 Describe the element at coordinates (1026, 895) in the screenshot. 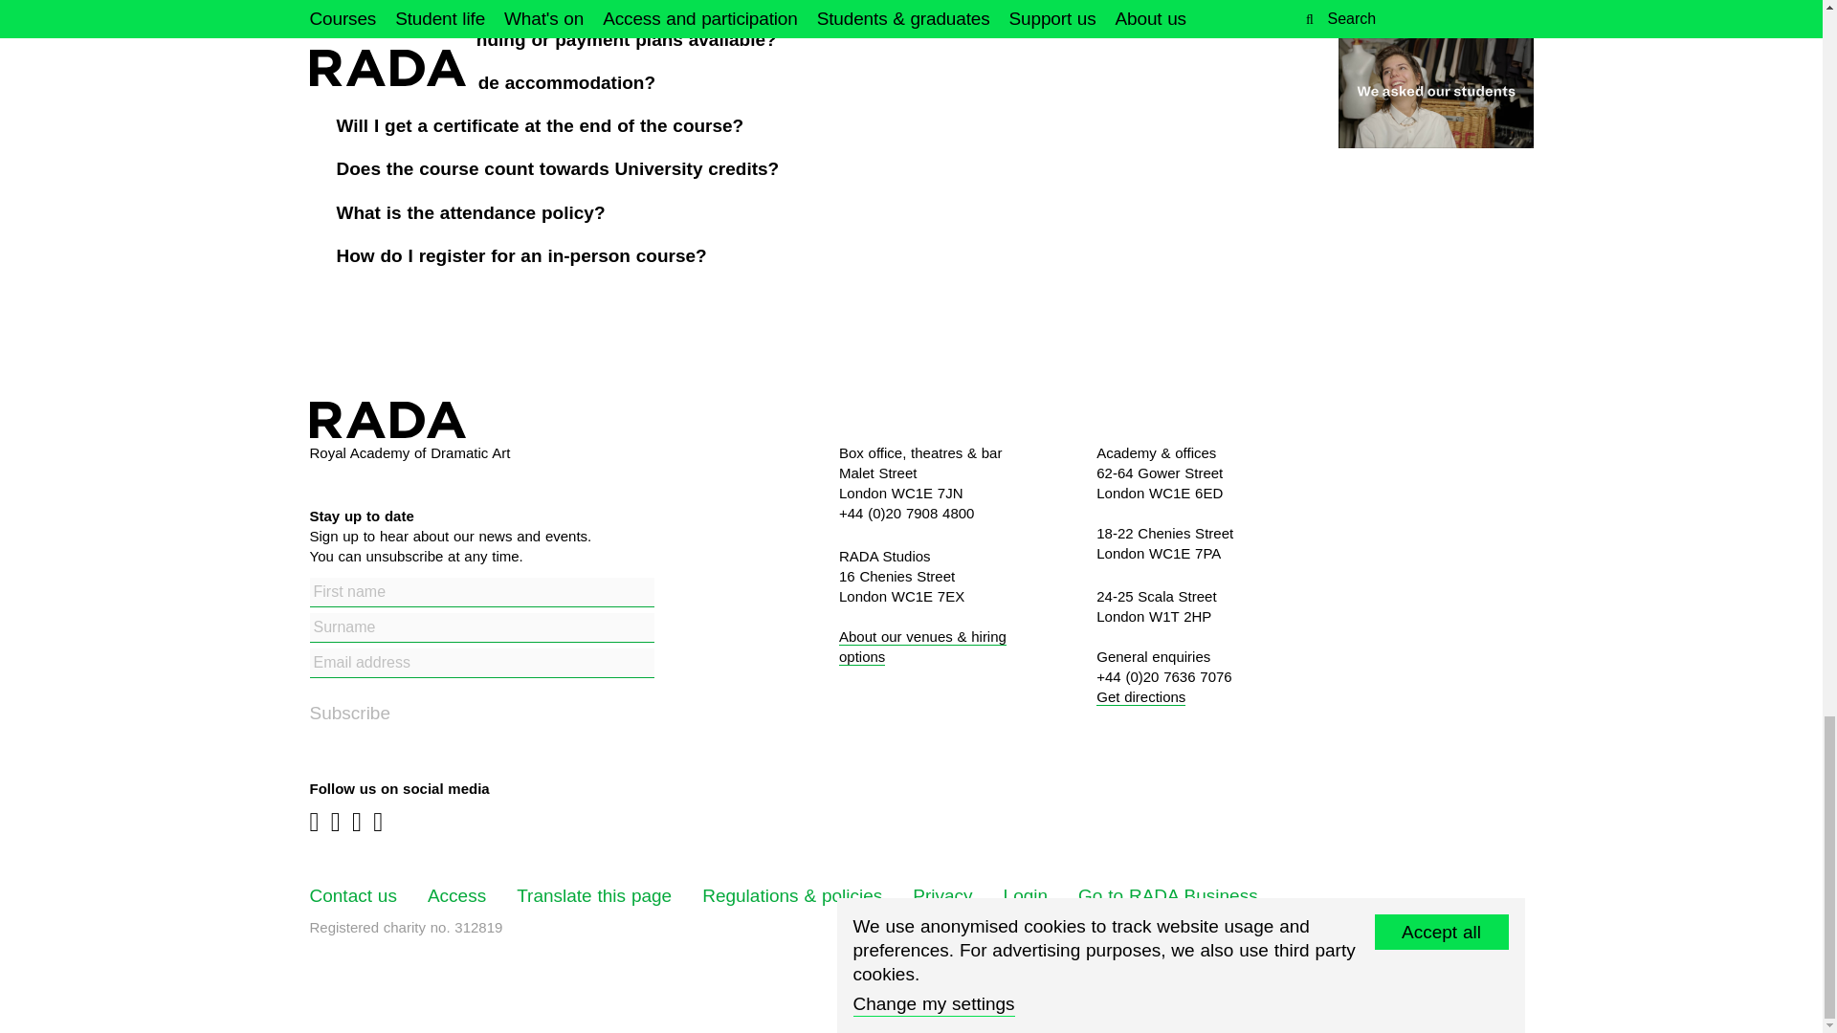

I see `Login` at that location.